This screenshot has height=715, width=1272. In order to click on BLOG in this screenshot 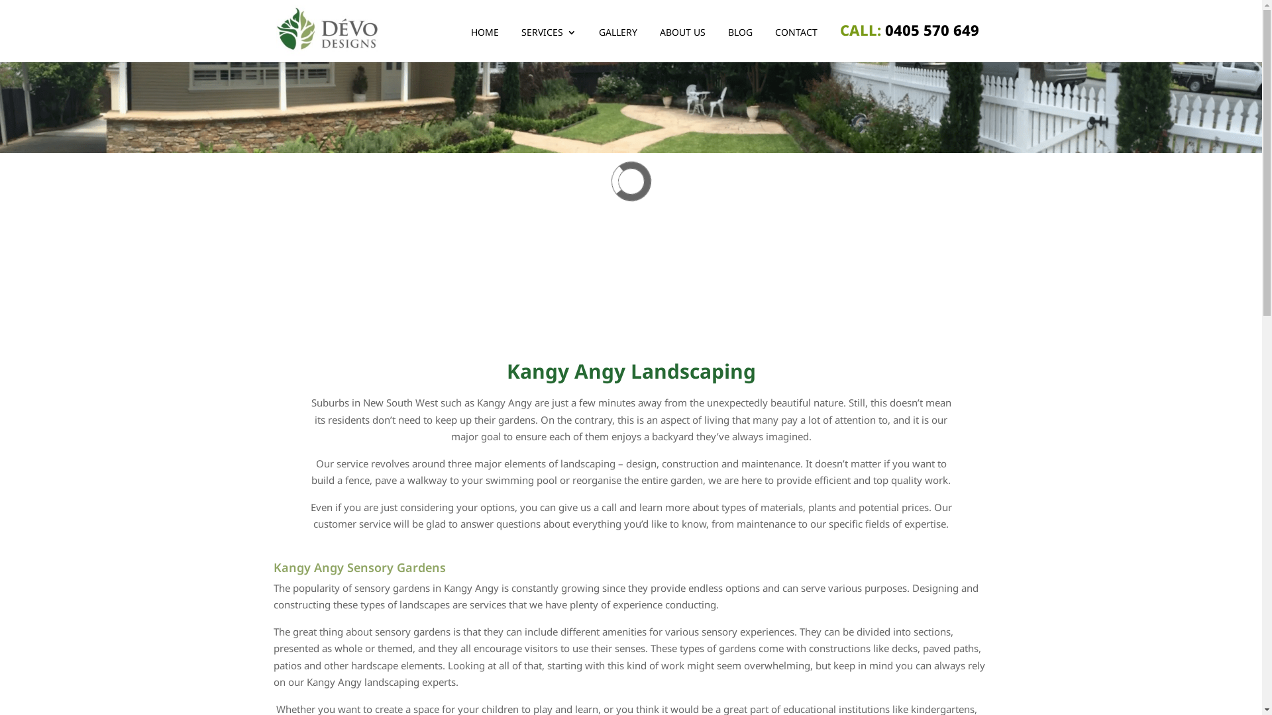, I will do `click(739, 45)`.